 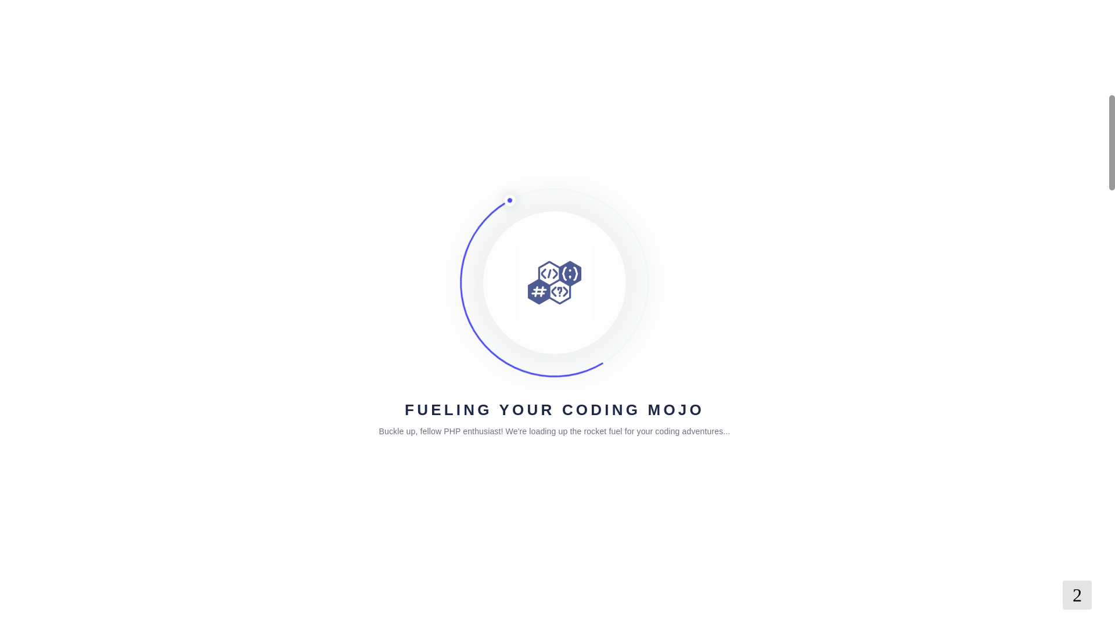 What do you see at coordinates (281, 512) in the screenshot?
I see `elyse69` at bounding box center [281, 512].